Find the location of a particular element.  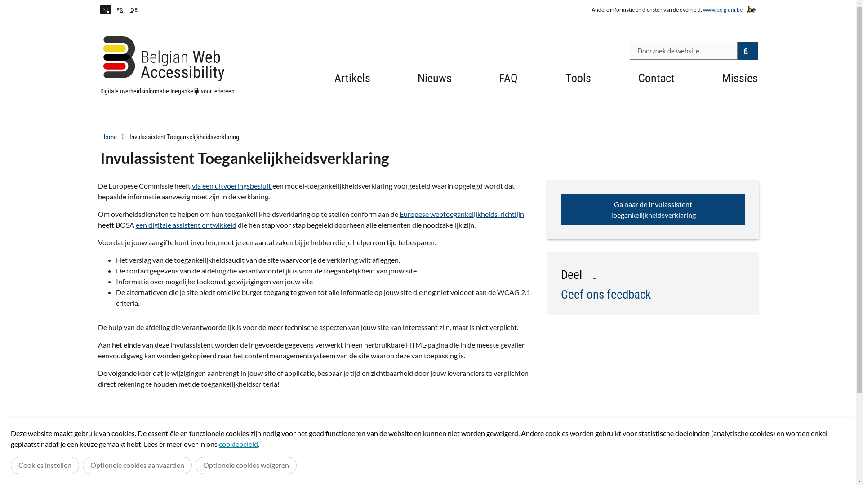

NL is located at coordinates (105, 10).